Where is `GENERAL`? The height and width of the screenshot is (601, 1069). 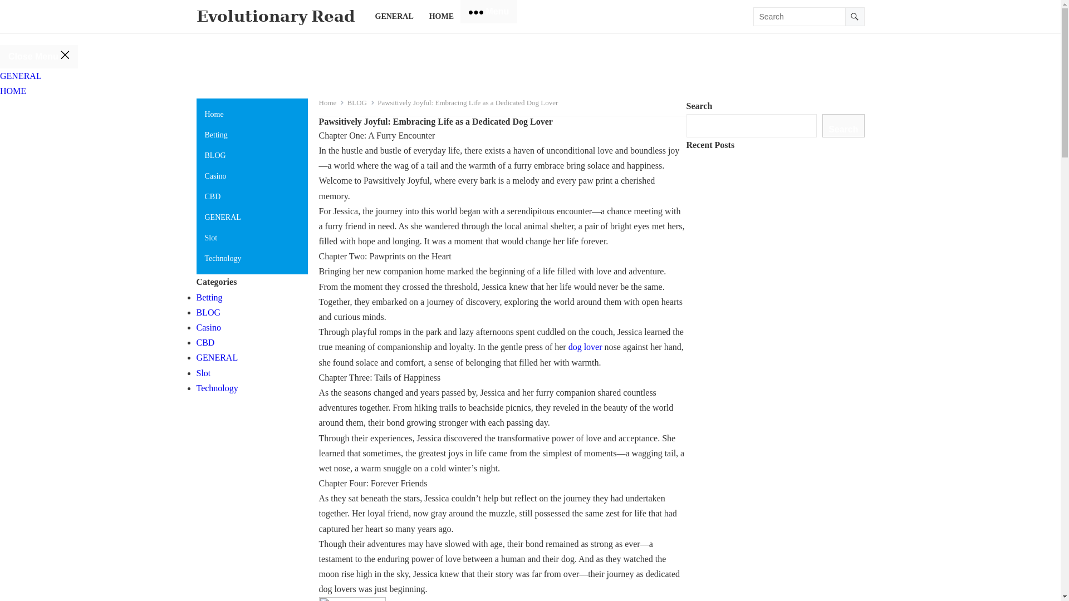 GENERAL is located at coordinates (394, 17).